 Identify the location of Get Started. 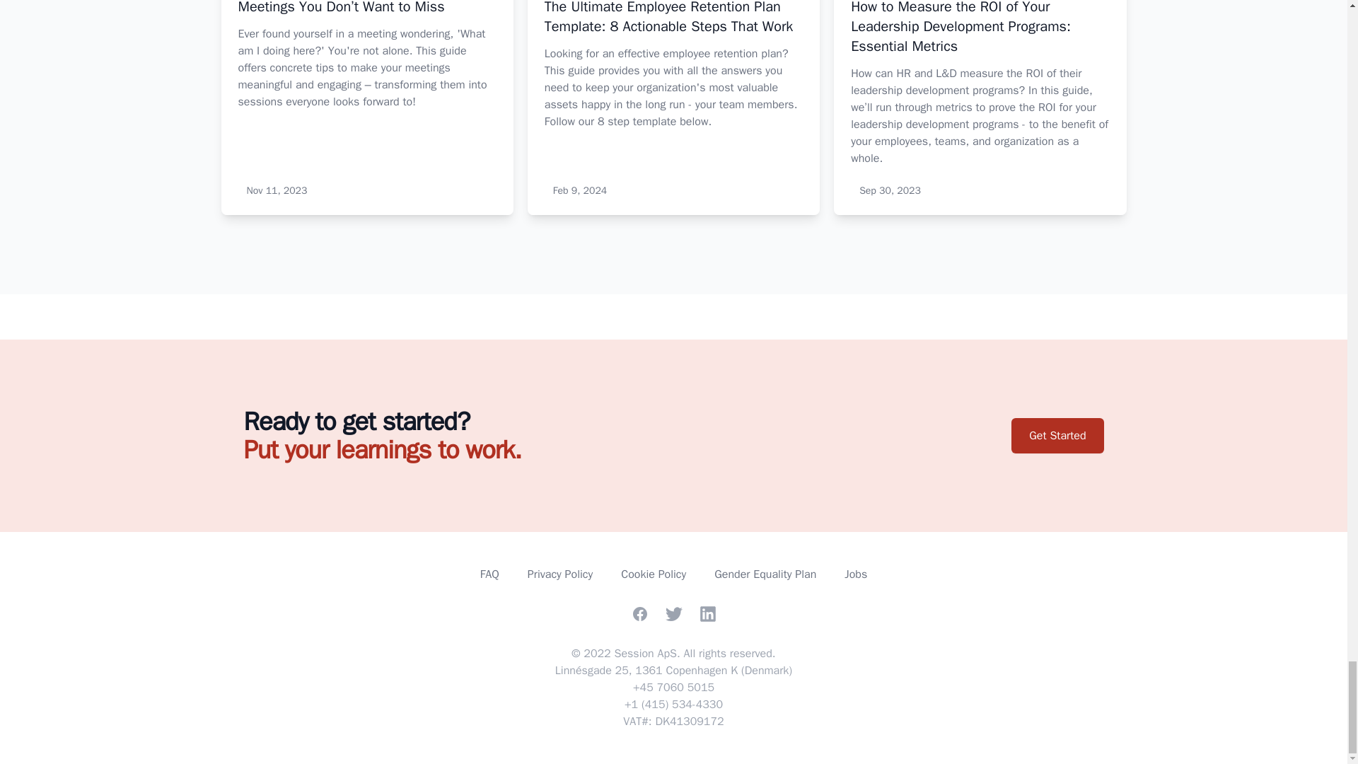
(1057, 436).